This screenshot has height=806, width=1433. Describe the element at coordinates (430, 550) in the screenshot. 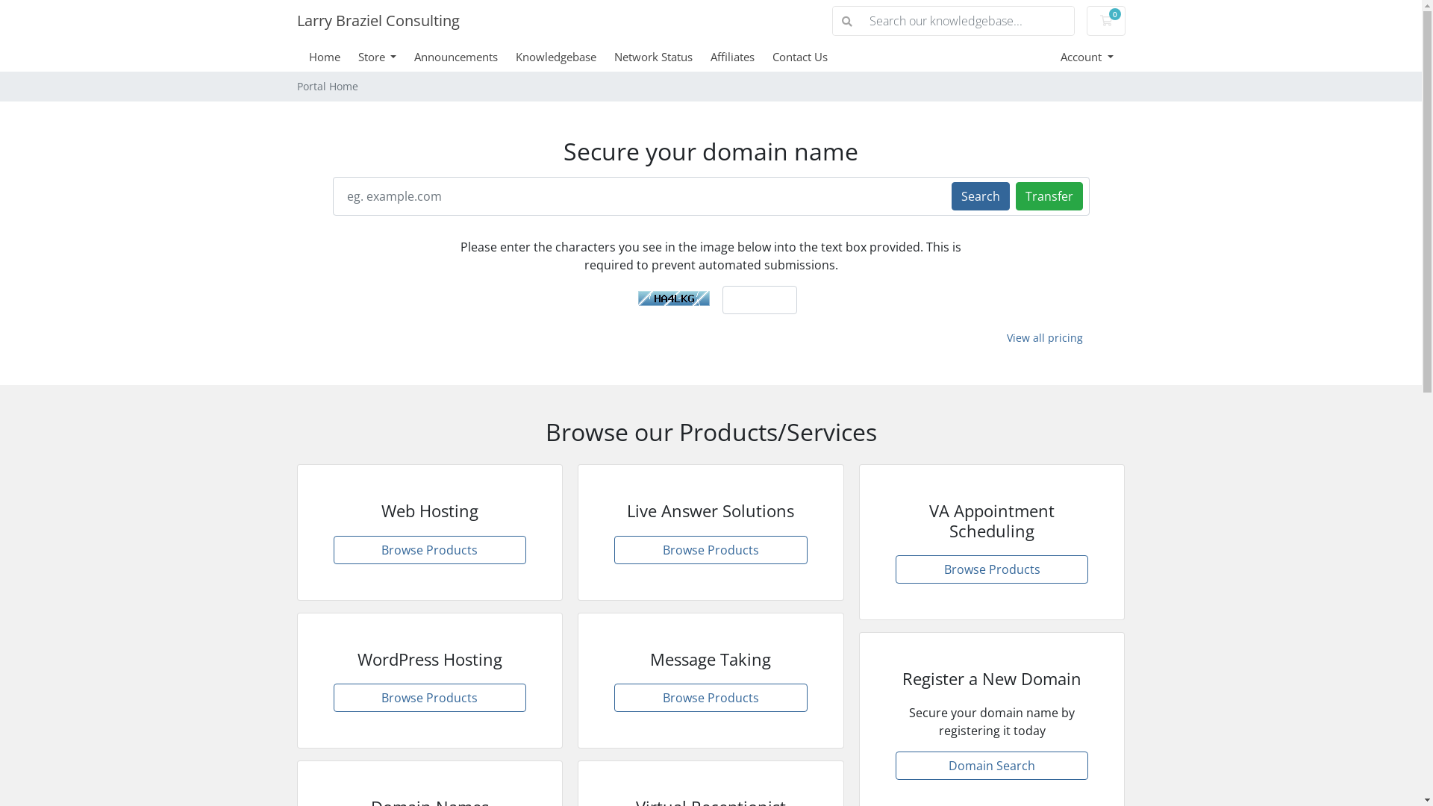

I see `Browse Products` at that location.